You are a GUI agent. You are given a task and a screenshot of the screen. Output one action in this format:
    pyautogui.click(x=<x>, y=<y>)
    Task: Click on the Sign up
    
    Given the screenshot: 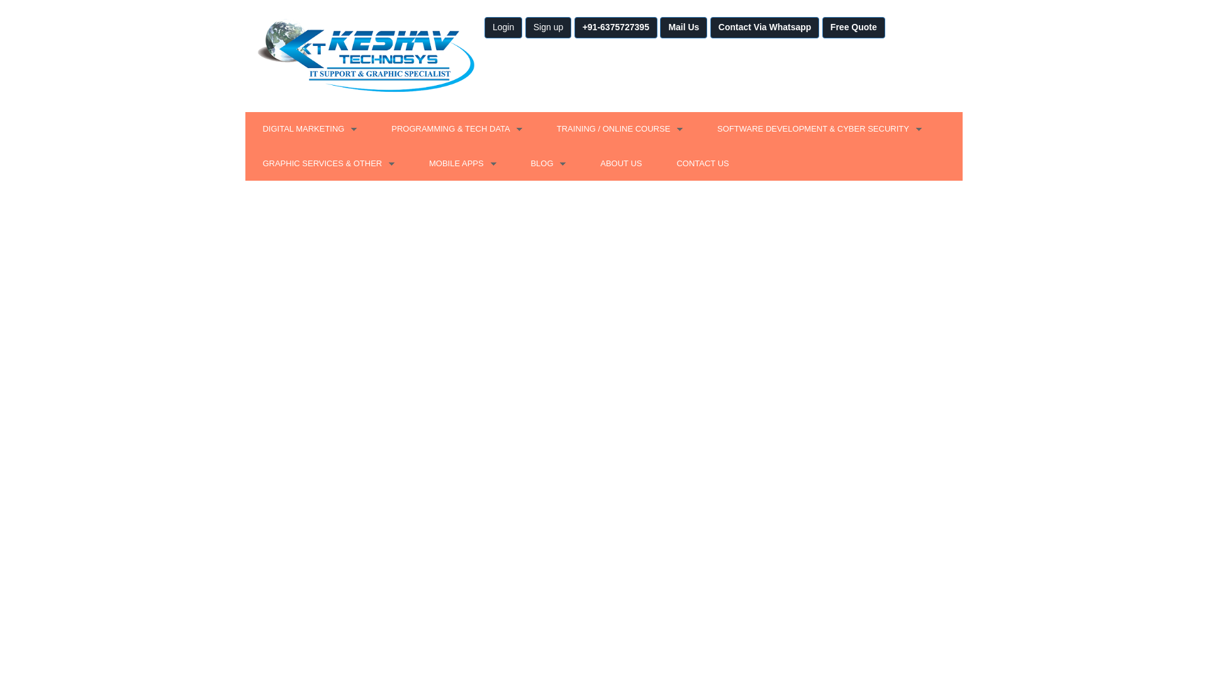 What is the action you would take?
    pyautogui.click(x=549, y=28)
    